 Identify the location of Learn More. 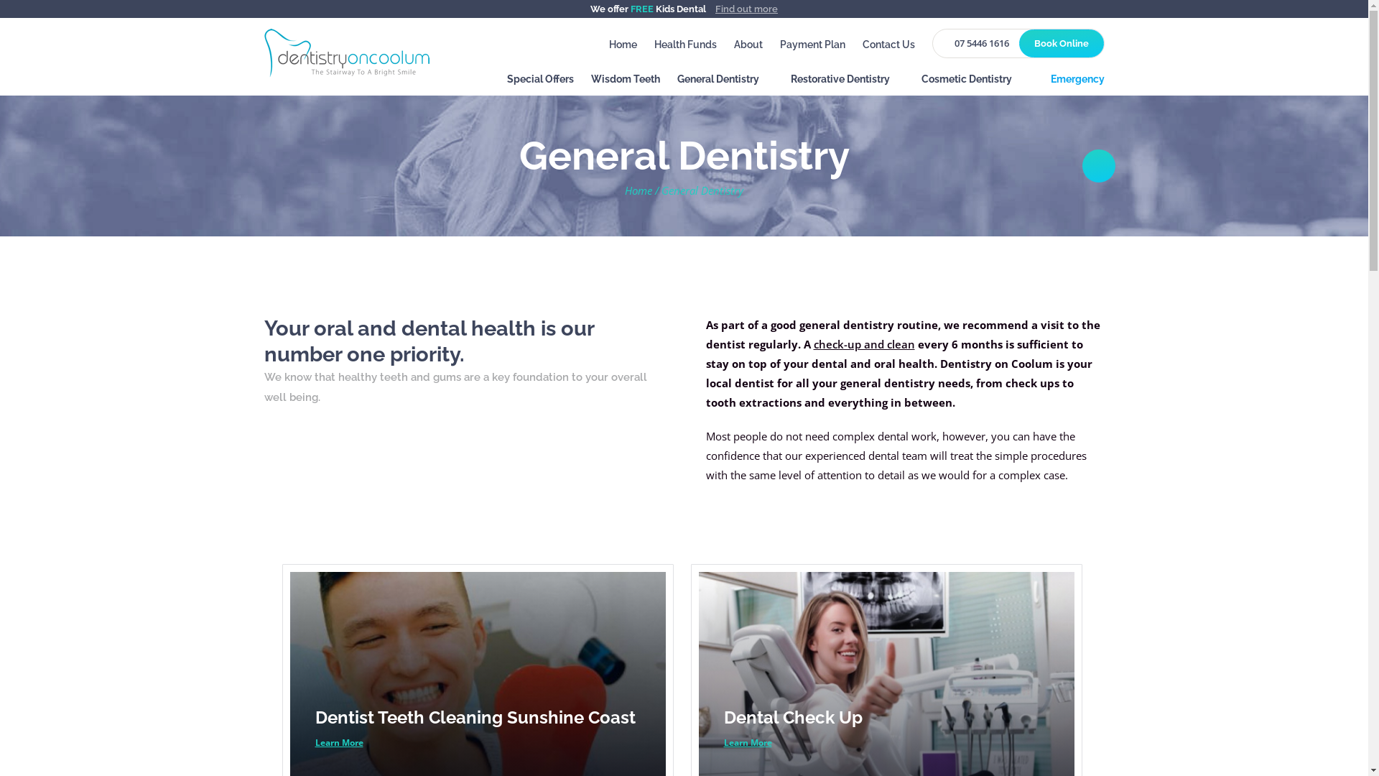
(338, 743).